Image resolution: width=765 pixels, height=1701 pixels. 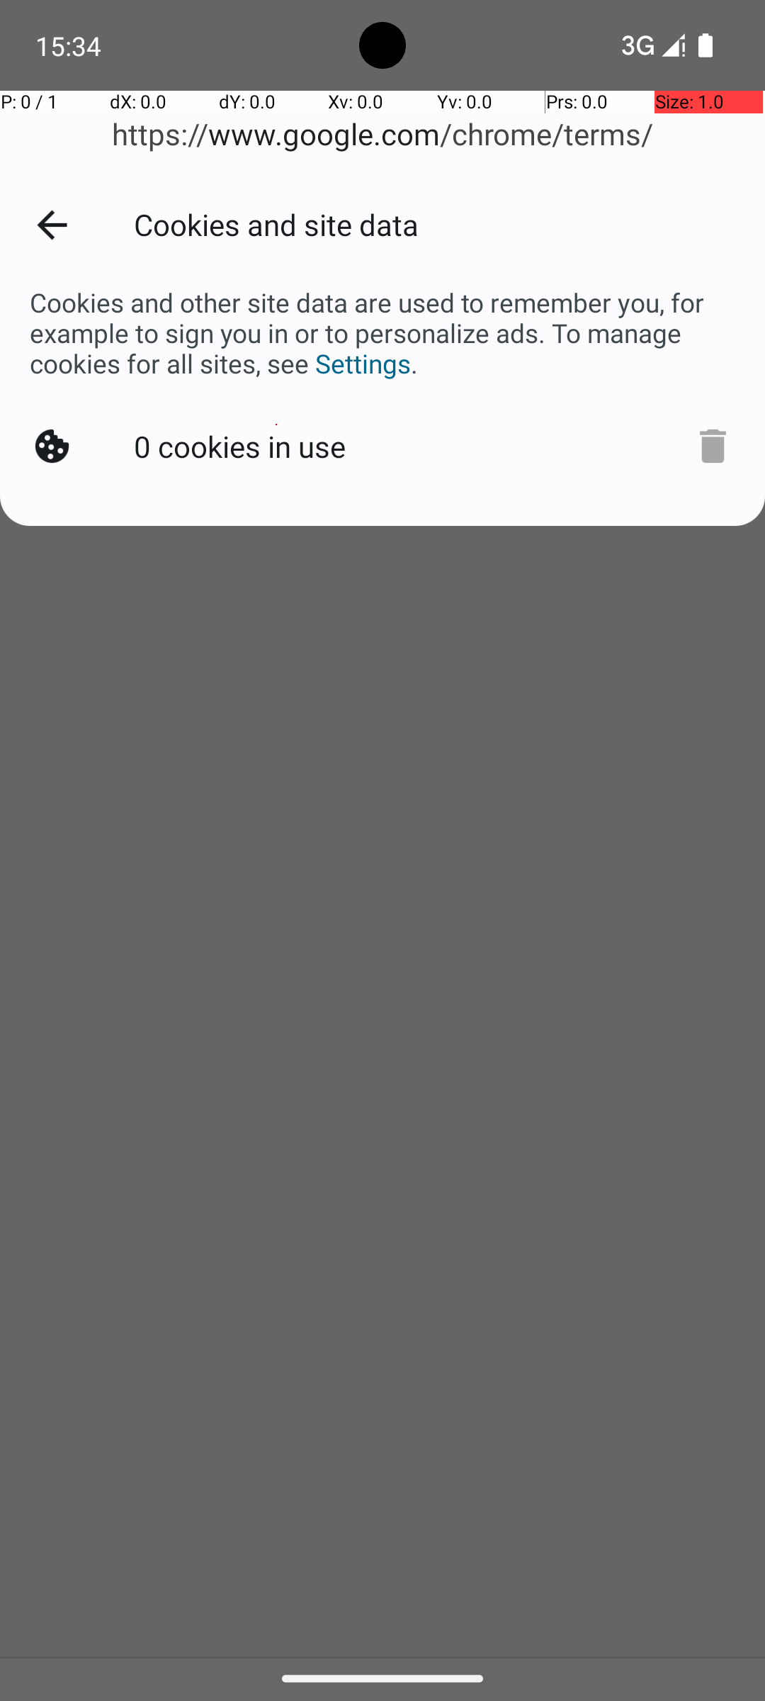 I want to click on 0 cookies in use, so click(x=239, y=447).